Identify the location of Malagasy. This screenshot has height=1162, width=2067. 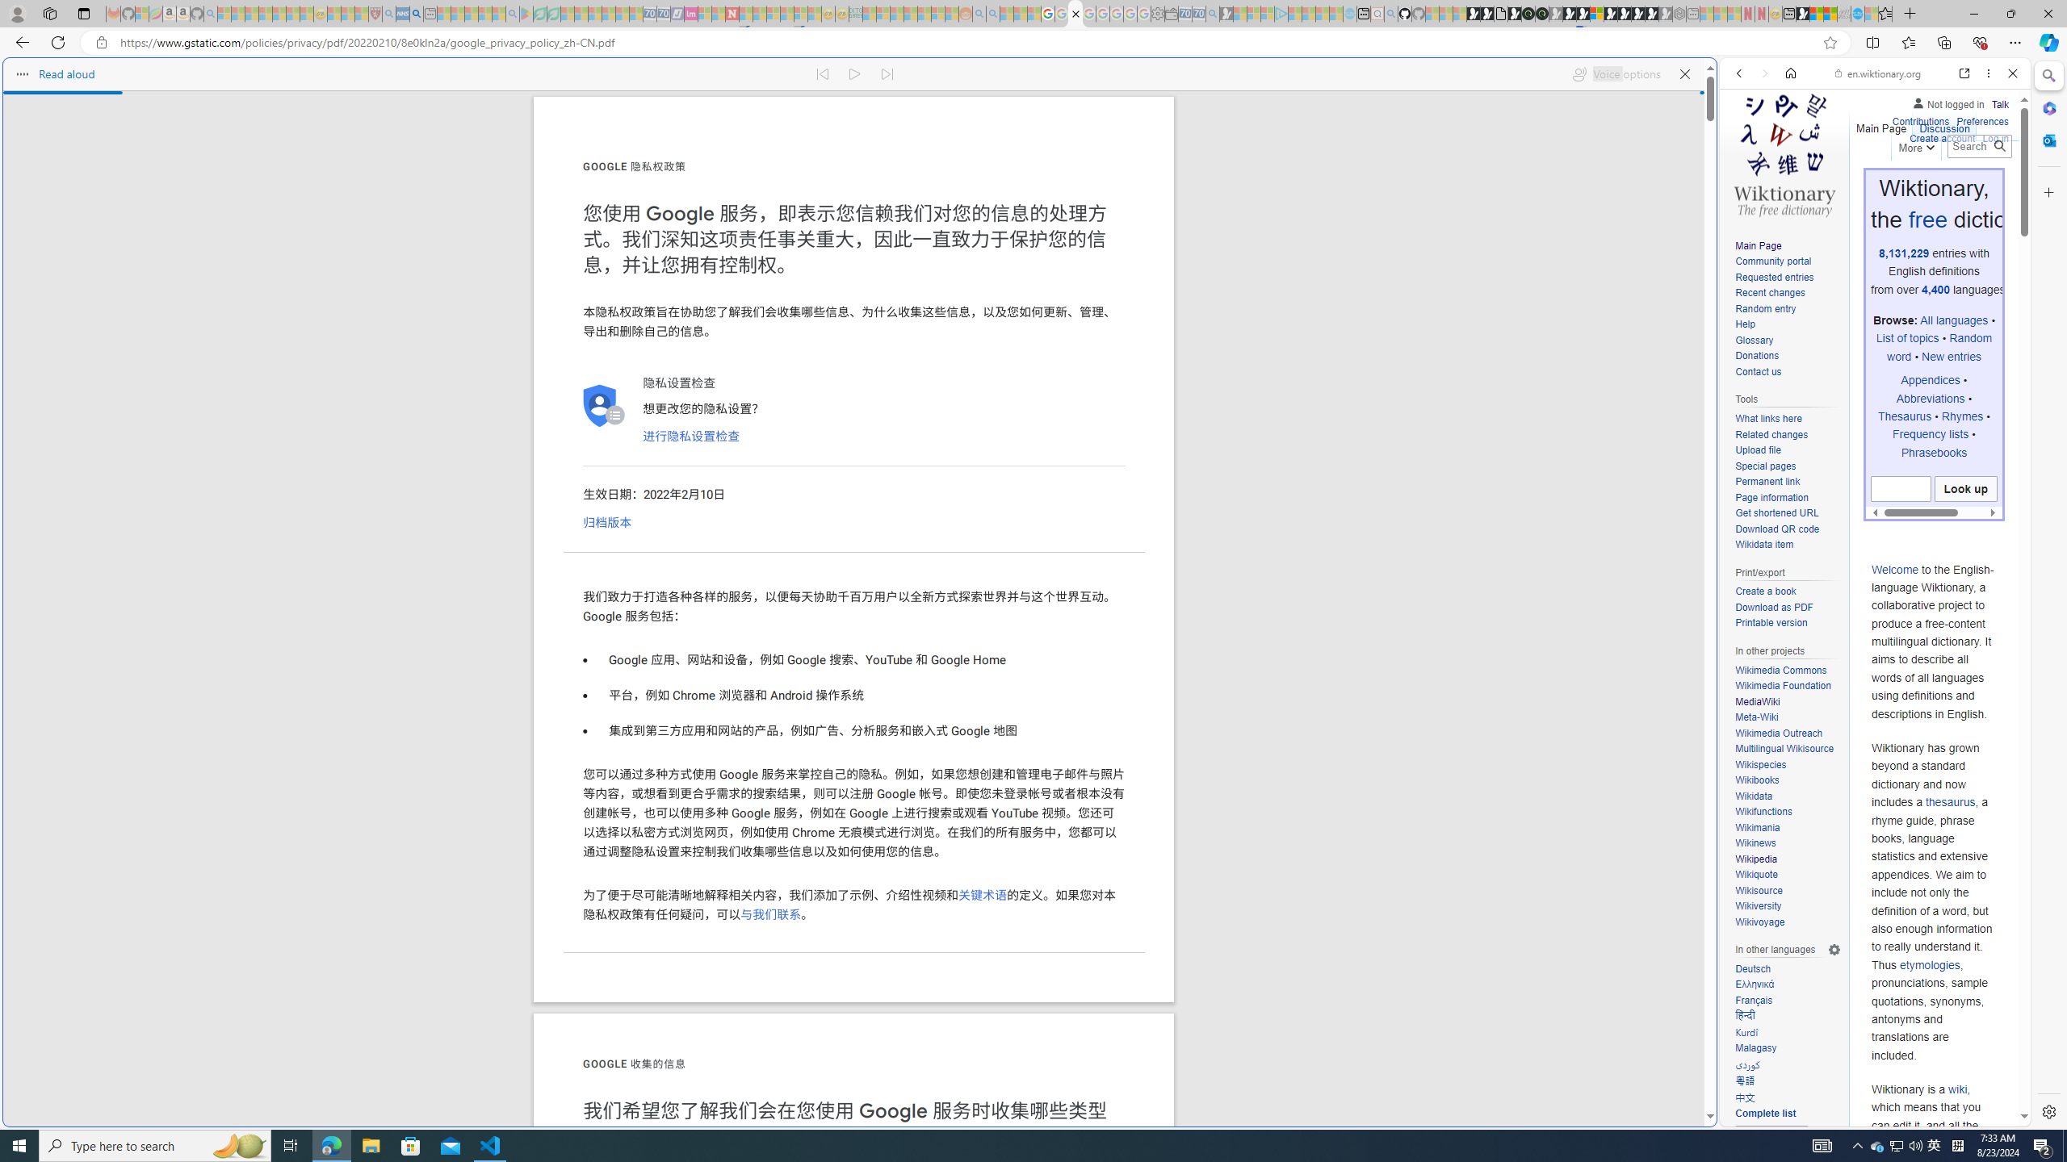
(1788, 1049).